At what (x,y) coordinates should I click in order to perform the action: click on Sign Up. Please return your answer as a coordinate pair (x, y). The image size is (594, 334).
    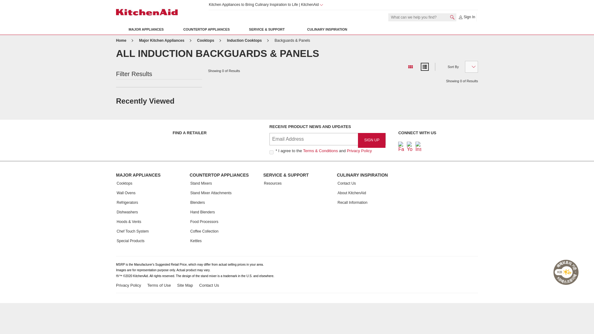
    Looking at the image, I should click on (372, 140).